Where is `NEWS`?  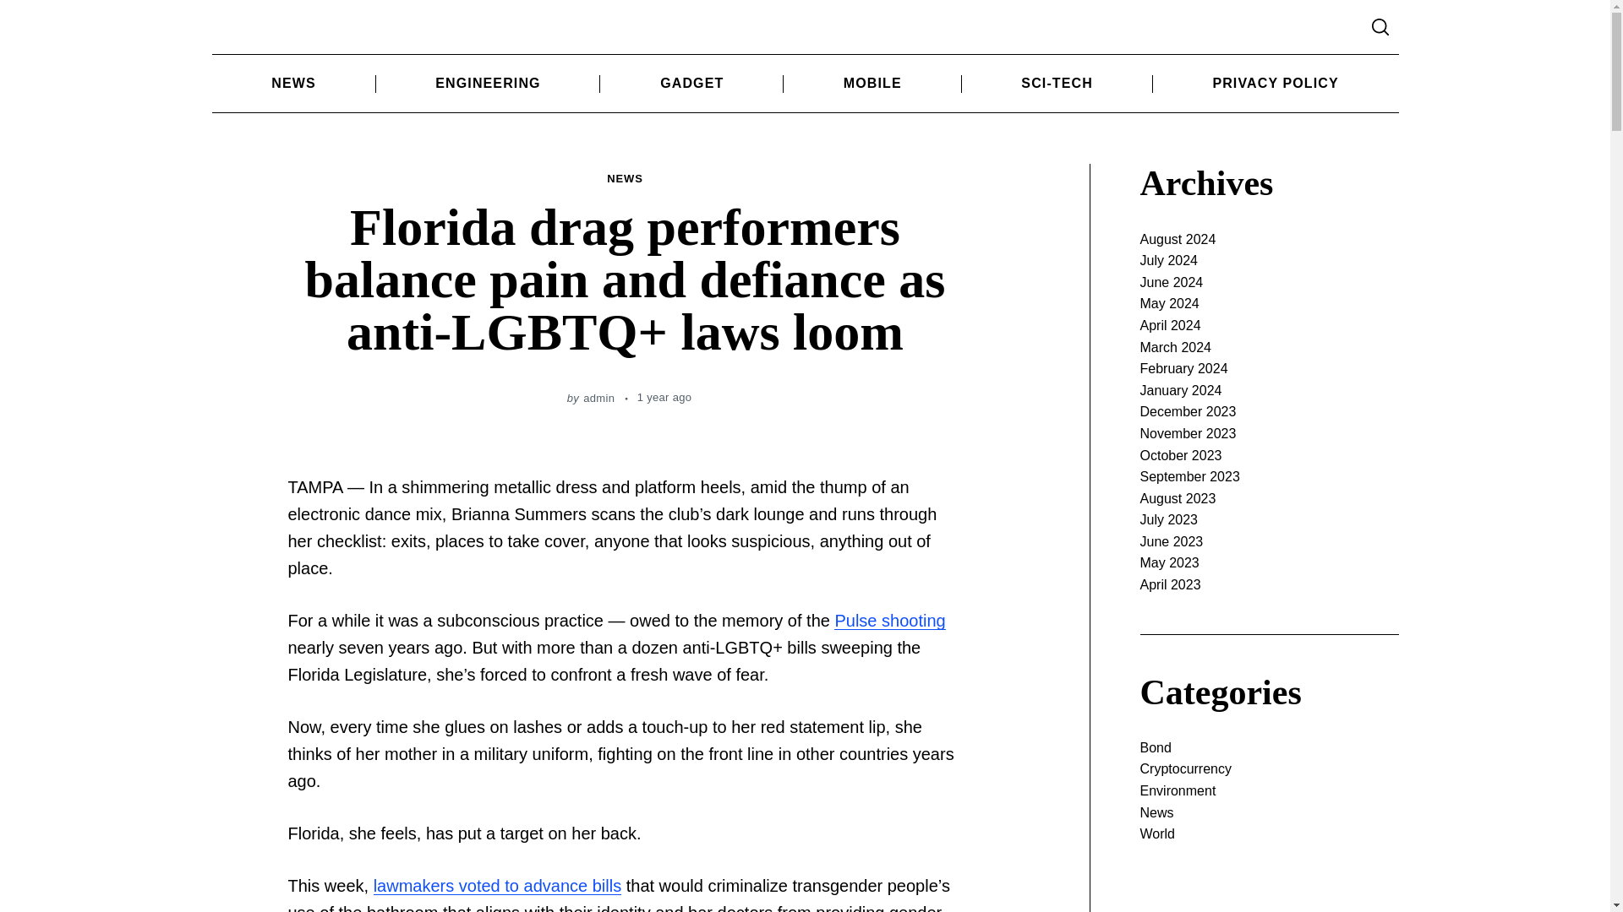
NEWS is located at coordinates (292, 83).